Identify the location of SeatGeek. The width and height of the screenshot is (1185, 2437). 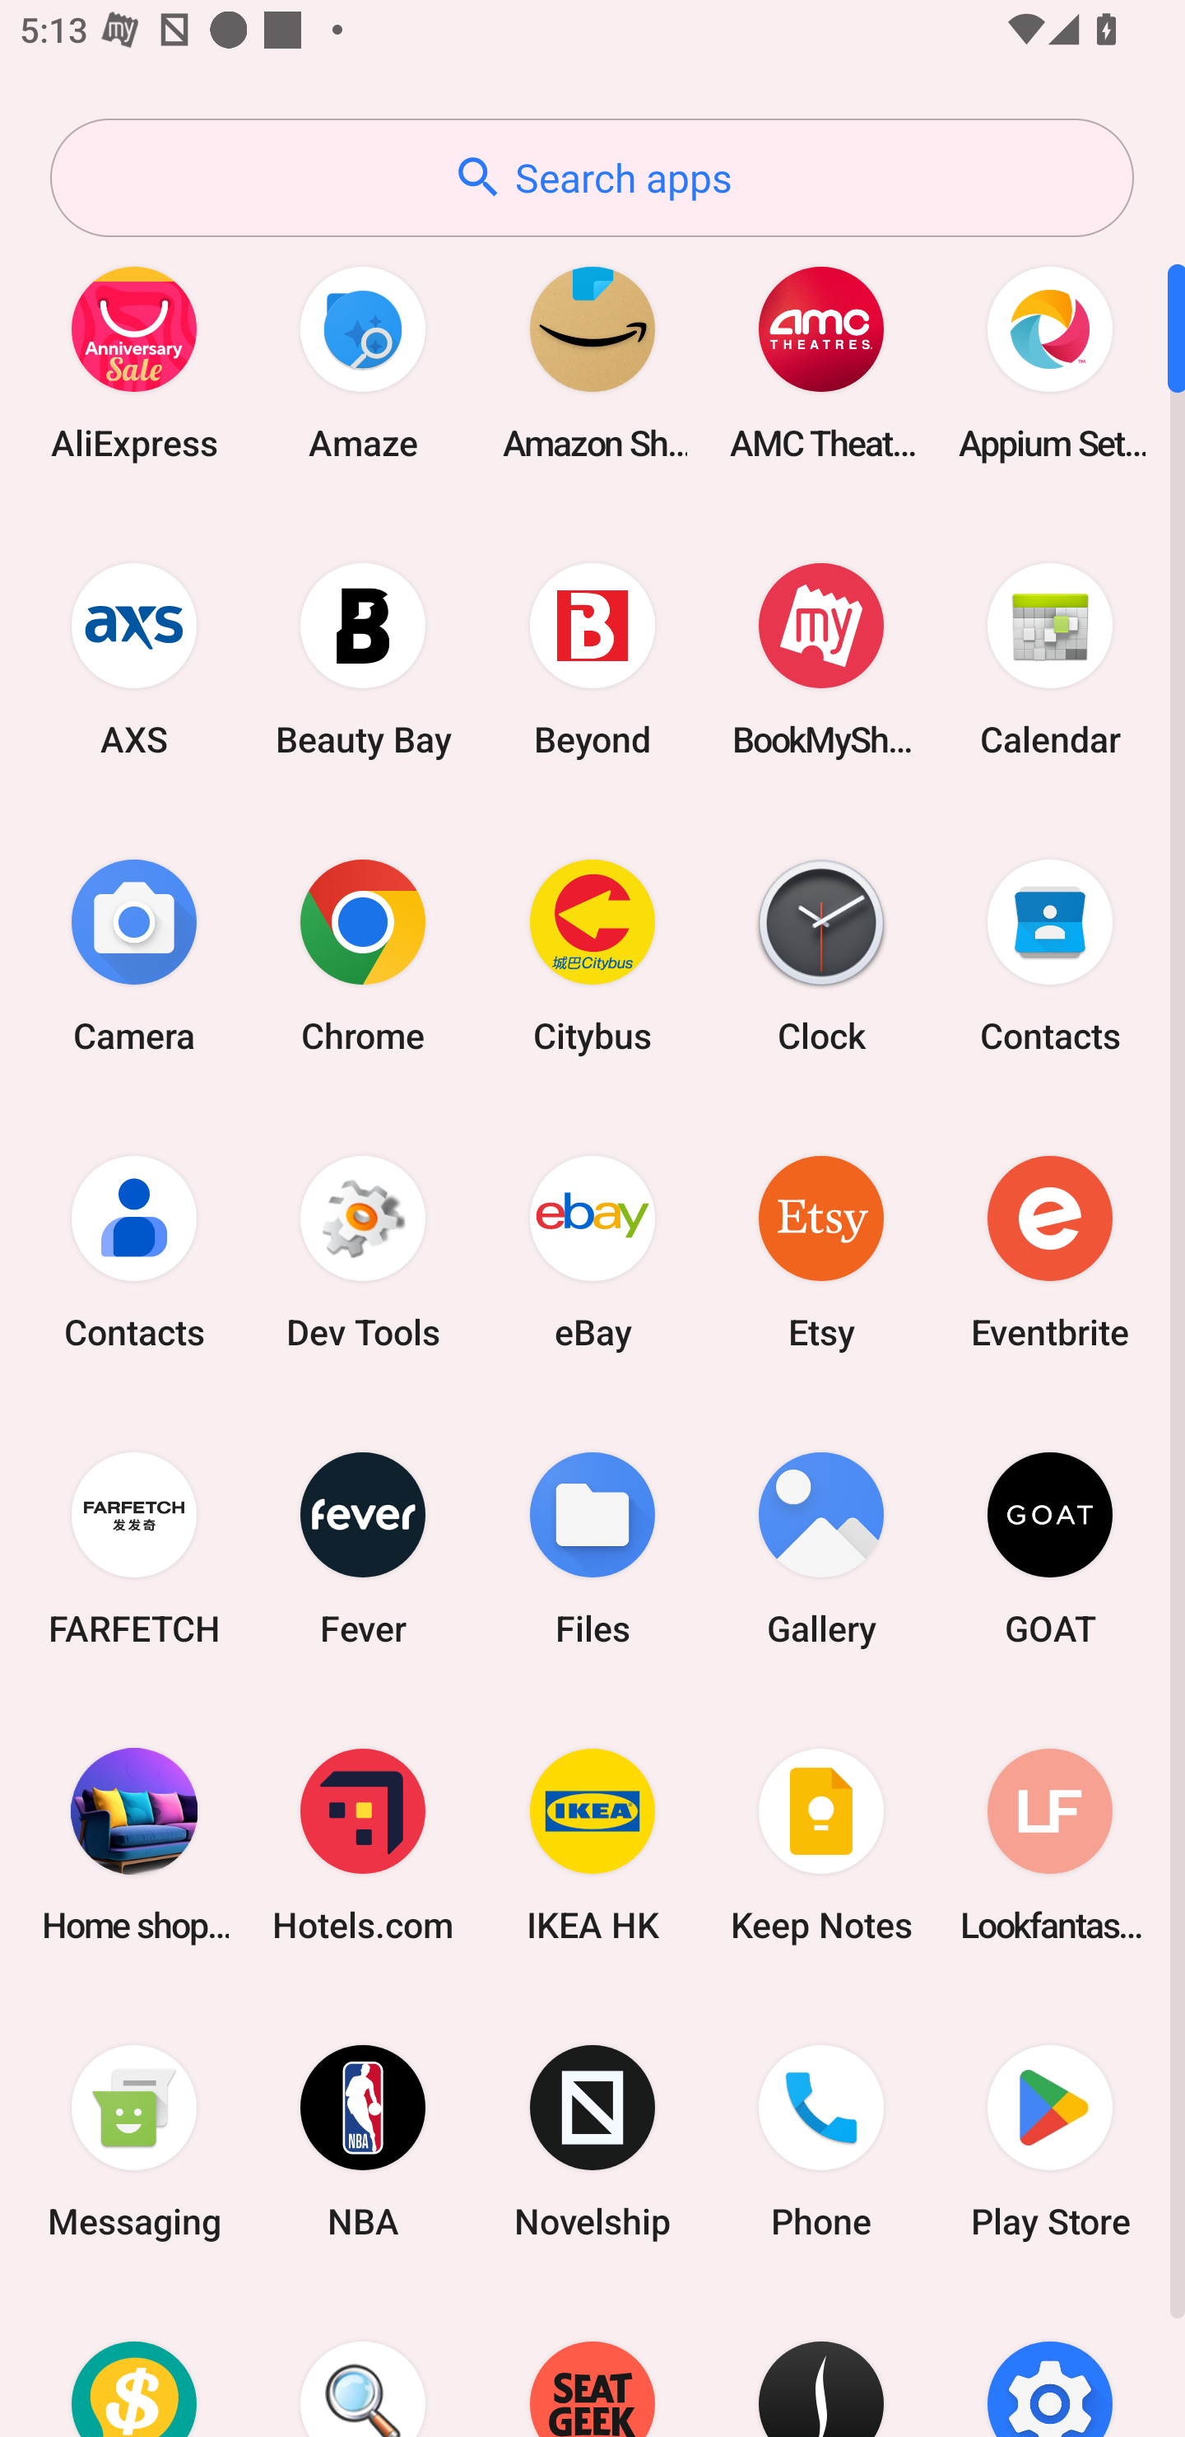
(592, 2364).